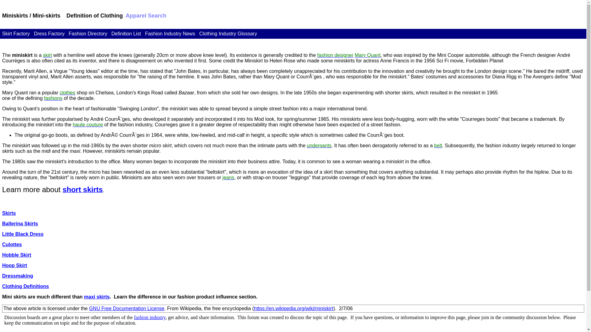 The image size is (591, 332). I want to click on maxi skirts, so click(97, 297).